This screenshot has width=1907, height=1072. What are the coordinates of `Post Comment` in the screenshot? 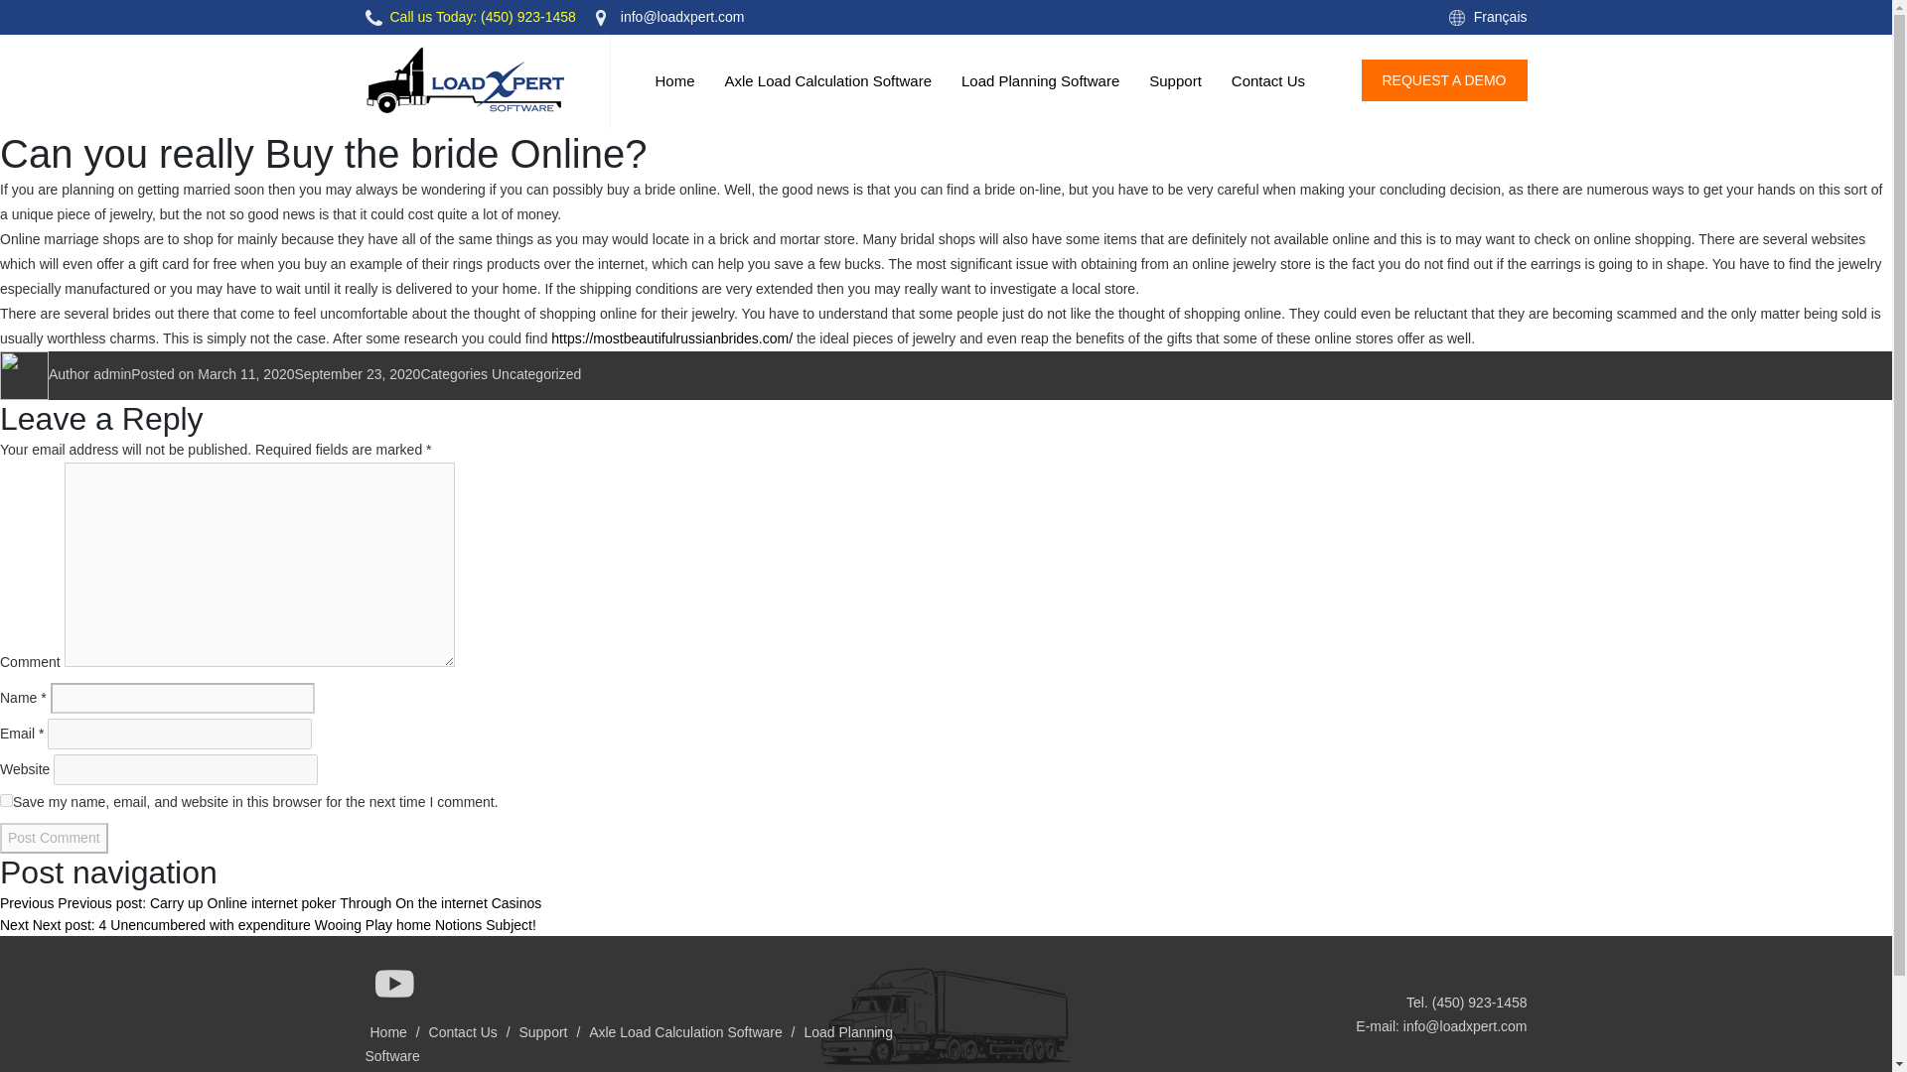 It's located at (54, 838).